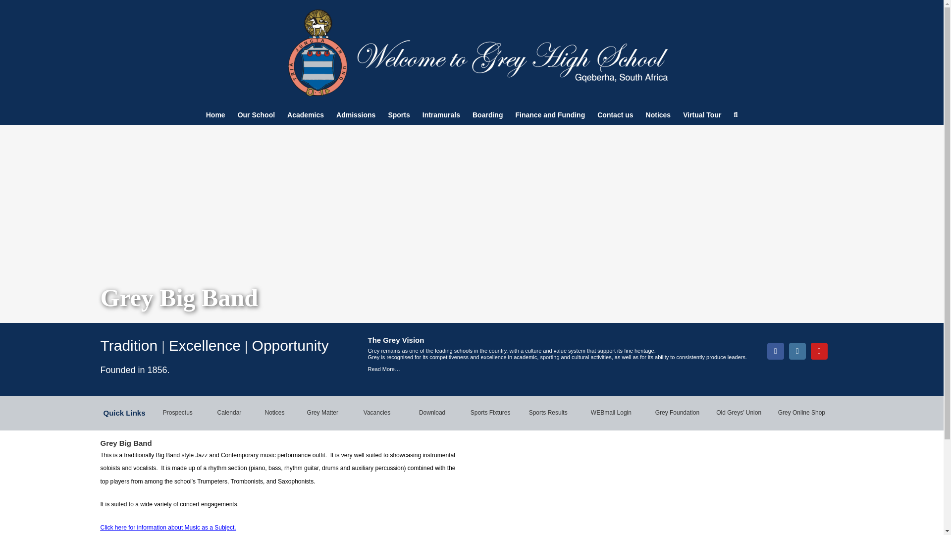  I want to click on band5, so click(561, 490).